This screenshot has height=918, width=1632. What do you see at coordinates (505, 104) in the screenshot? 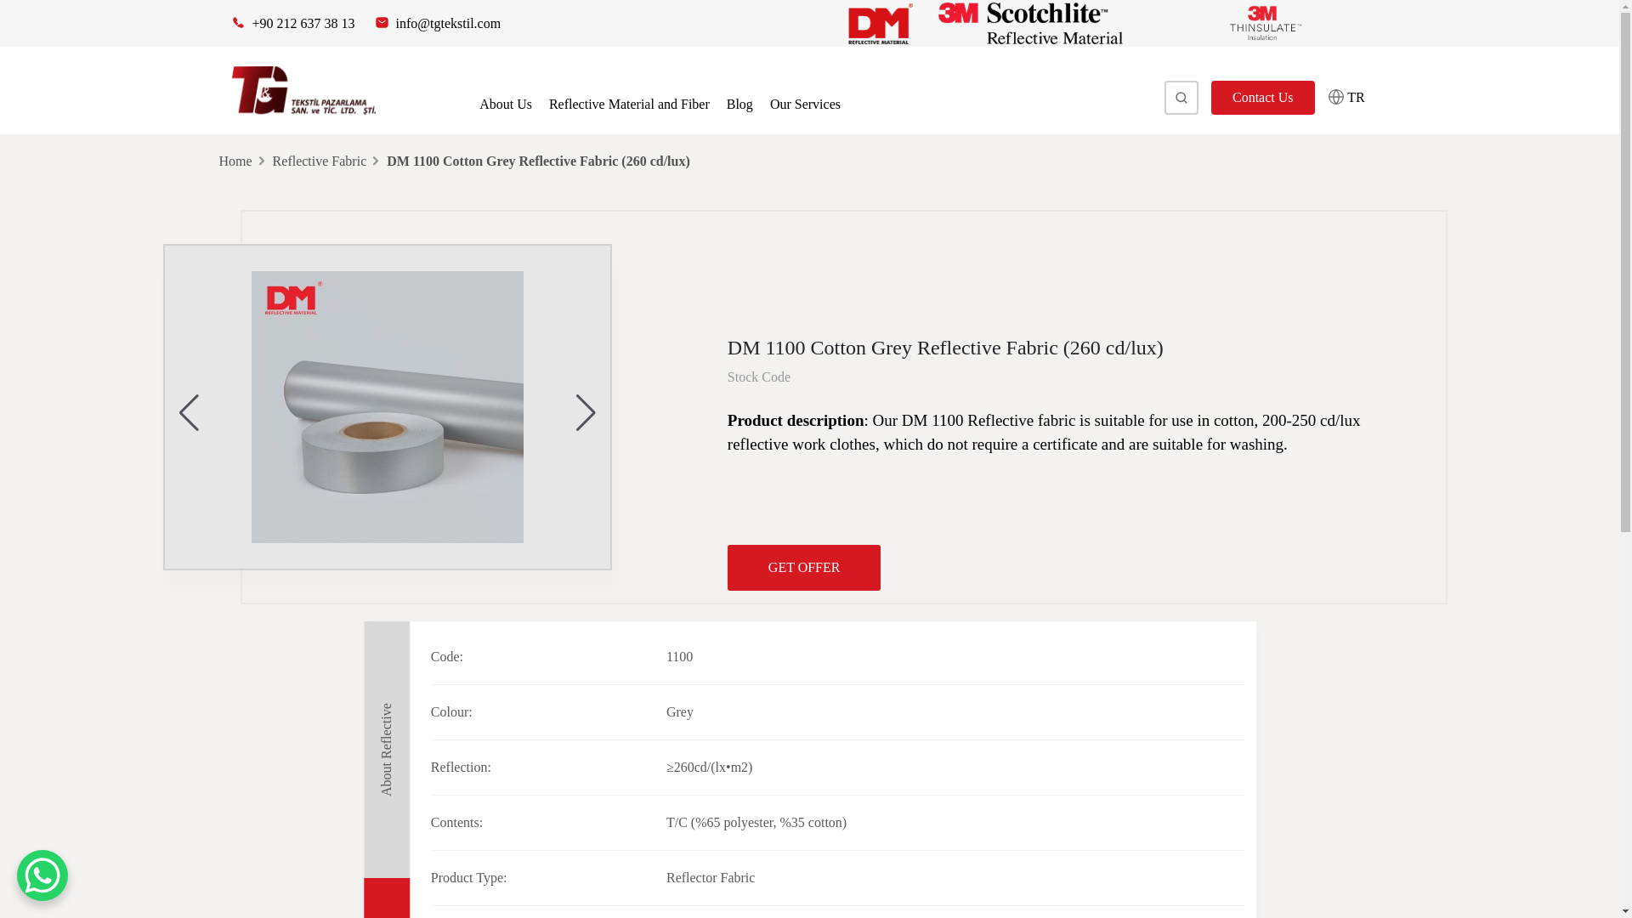
I see `About Us` at bounding box center [505, 104].